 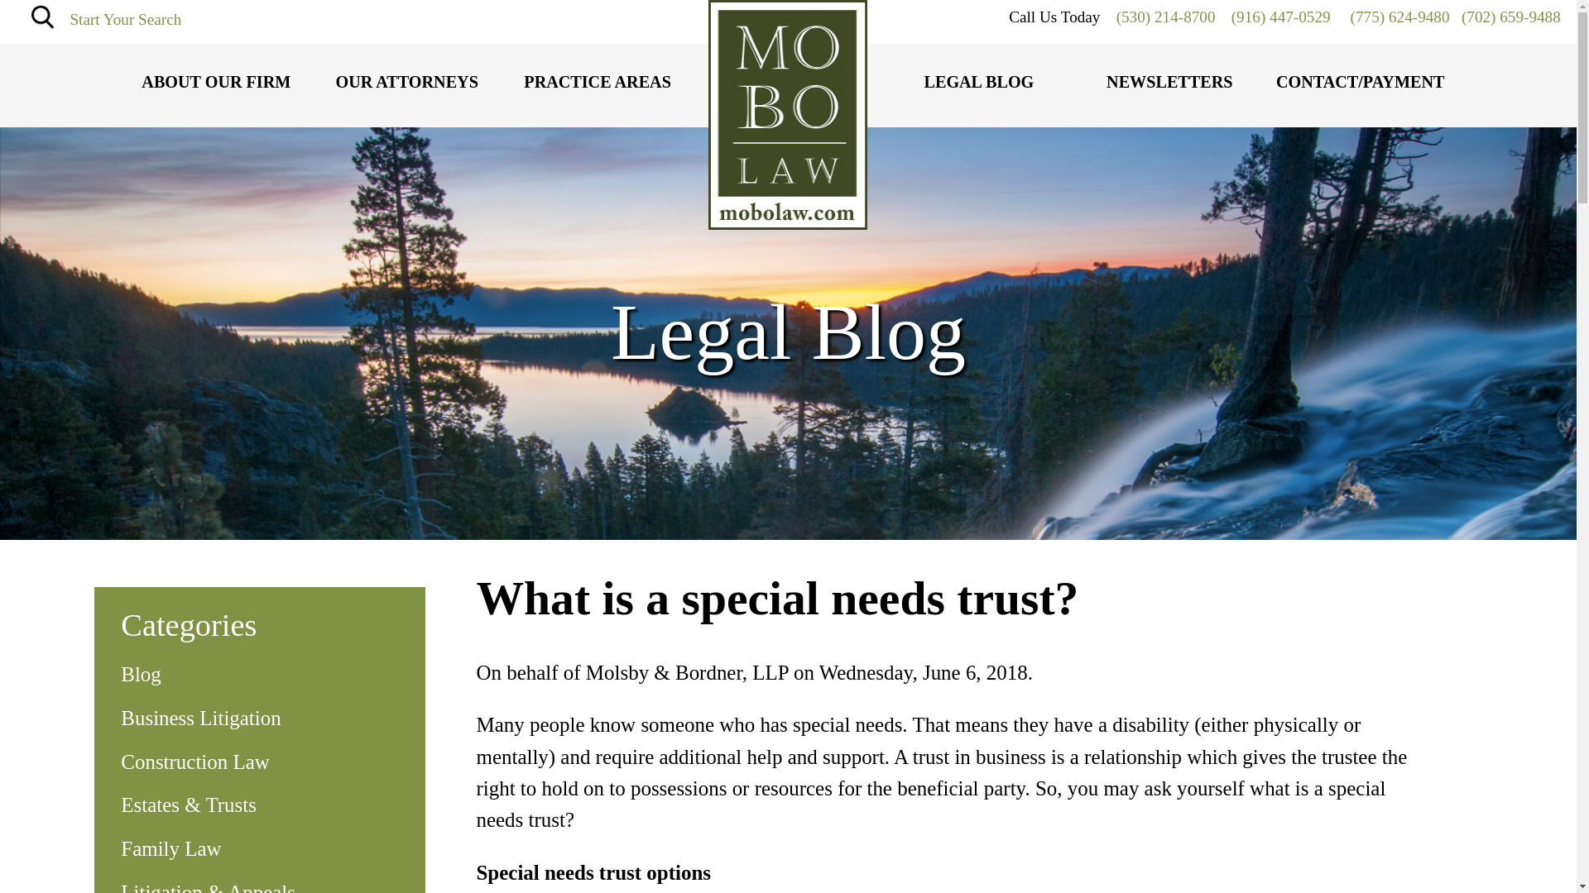 What do you see at coordinates (125, 18) in the screenshot?
I see `Start Your Search` at bounding box center [125, 18].